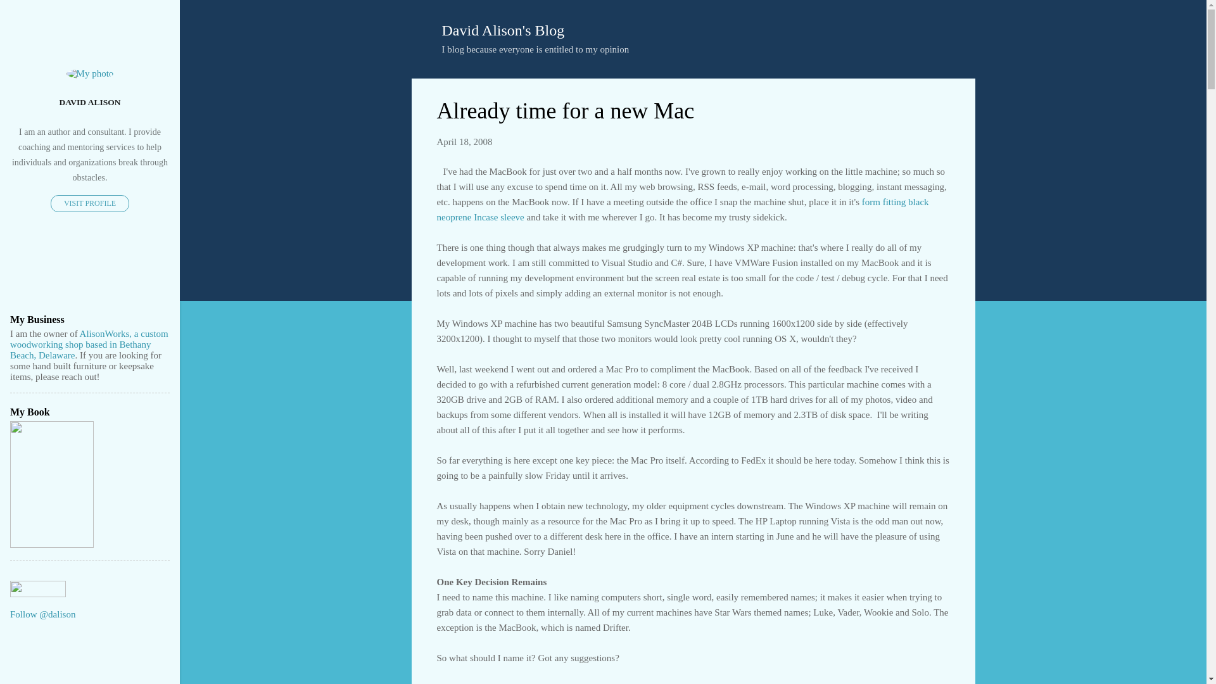 The width and height of the screenshot is (1216, 684). Describe the element at coordinates (464, 142) in the screenshot. I see `April 18, 2008` at that location.